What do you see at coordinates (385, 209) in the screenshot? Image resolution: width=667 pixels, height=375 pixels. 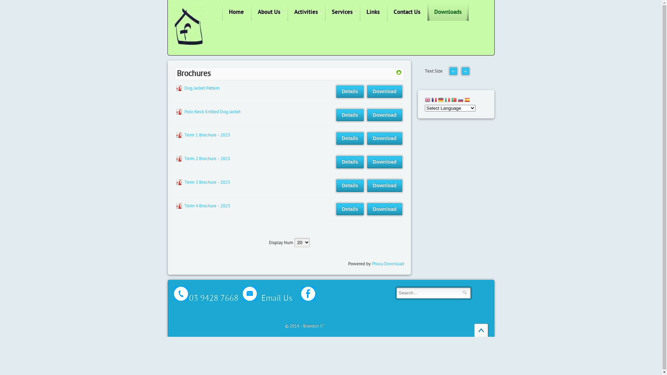 I see `Download` at bounding box center [385, 209].